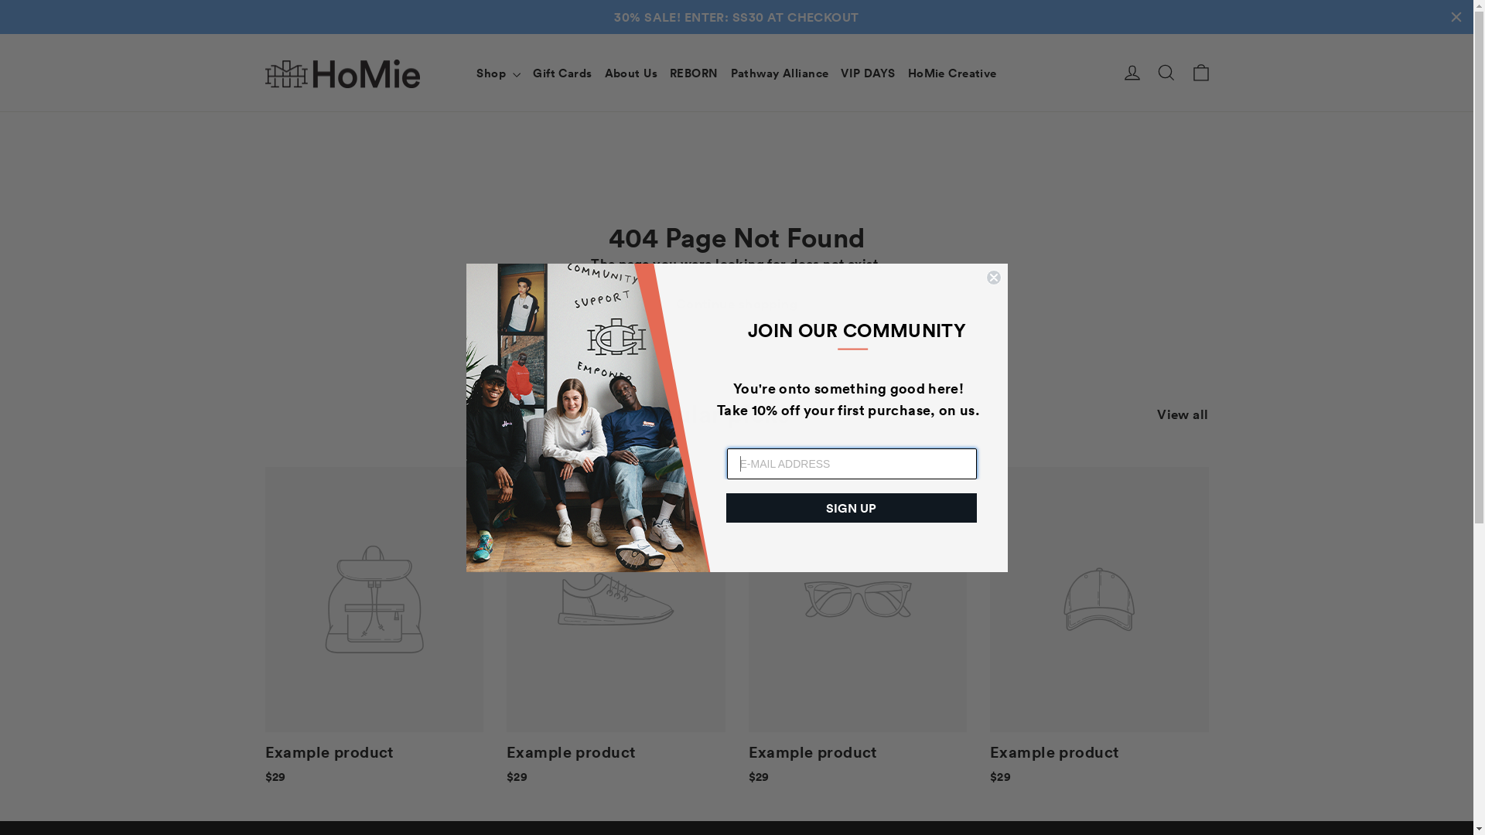 The image size is (1485, 835). What do you see at coordinates (868, 39) in the screenshot?
I see `VIP DAYS` at bounding box center [868, 39].